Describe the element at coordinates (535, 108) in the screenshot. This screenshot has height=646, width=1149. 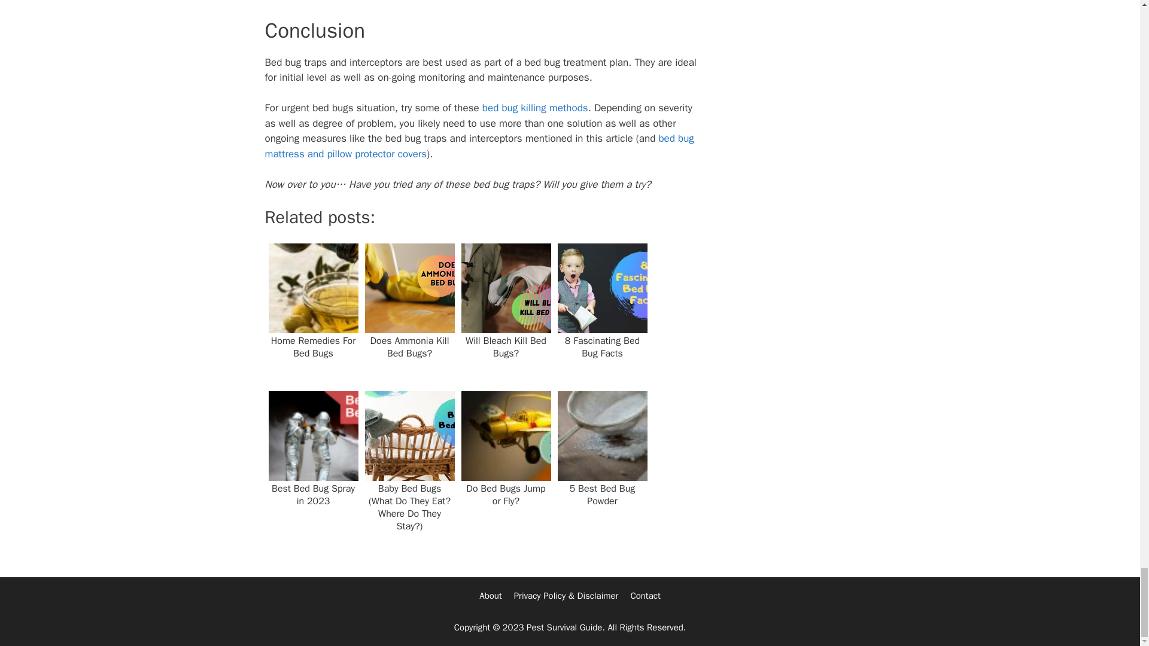
I see `8 Best Bed Bug Killer 2017` at that location.